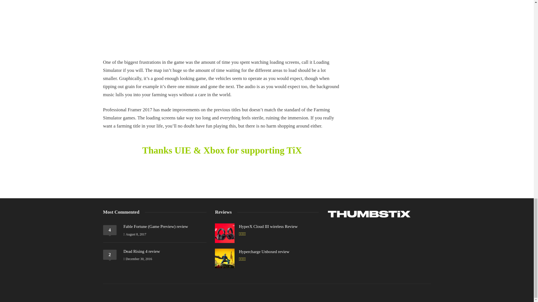 The height and width of the screenshot is (302, 538). Describe the element at coordinates (110, 254) in the screenshot. I see `2 Comments` at that location.